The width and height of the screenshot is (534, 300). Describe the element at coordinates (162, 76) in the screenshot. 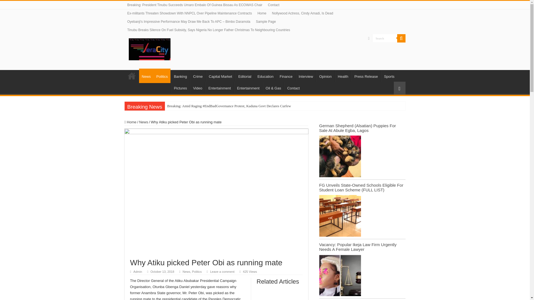

I see `Politics` at that location.